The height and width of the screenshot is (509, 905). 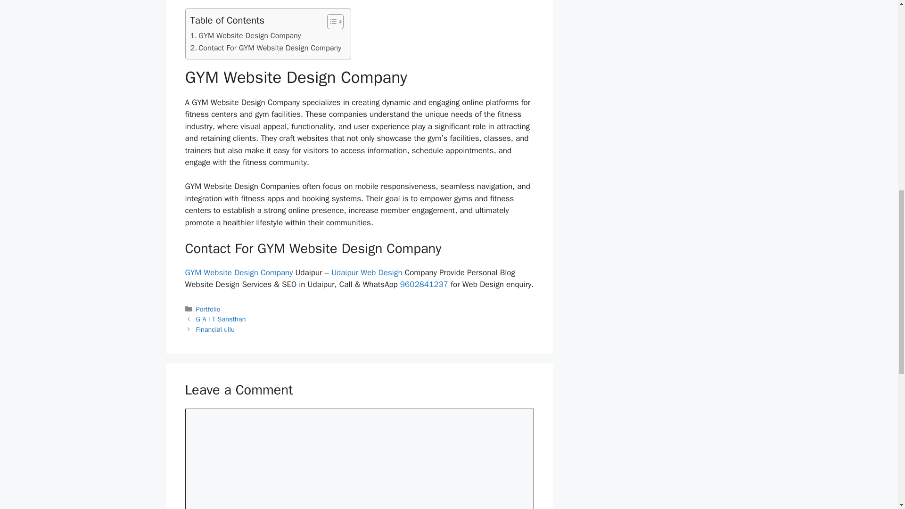 What do you see at coordinates (239, 272) in the screenshot?
I see `GYM Website Design Company` at bounding box center [239, 272].